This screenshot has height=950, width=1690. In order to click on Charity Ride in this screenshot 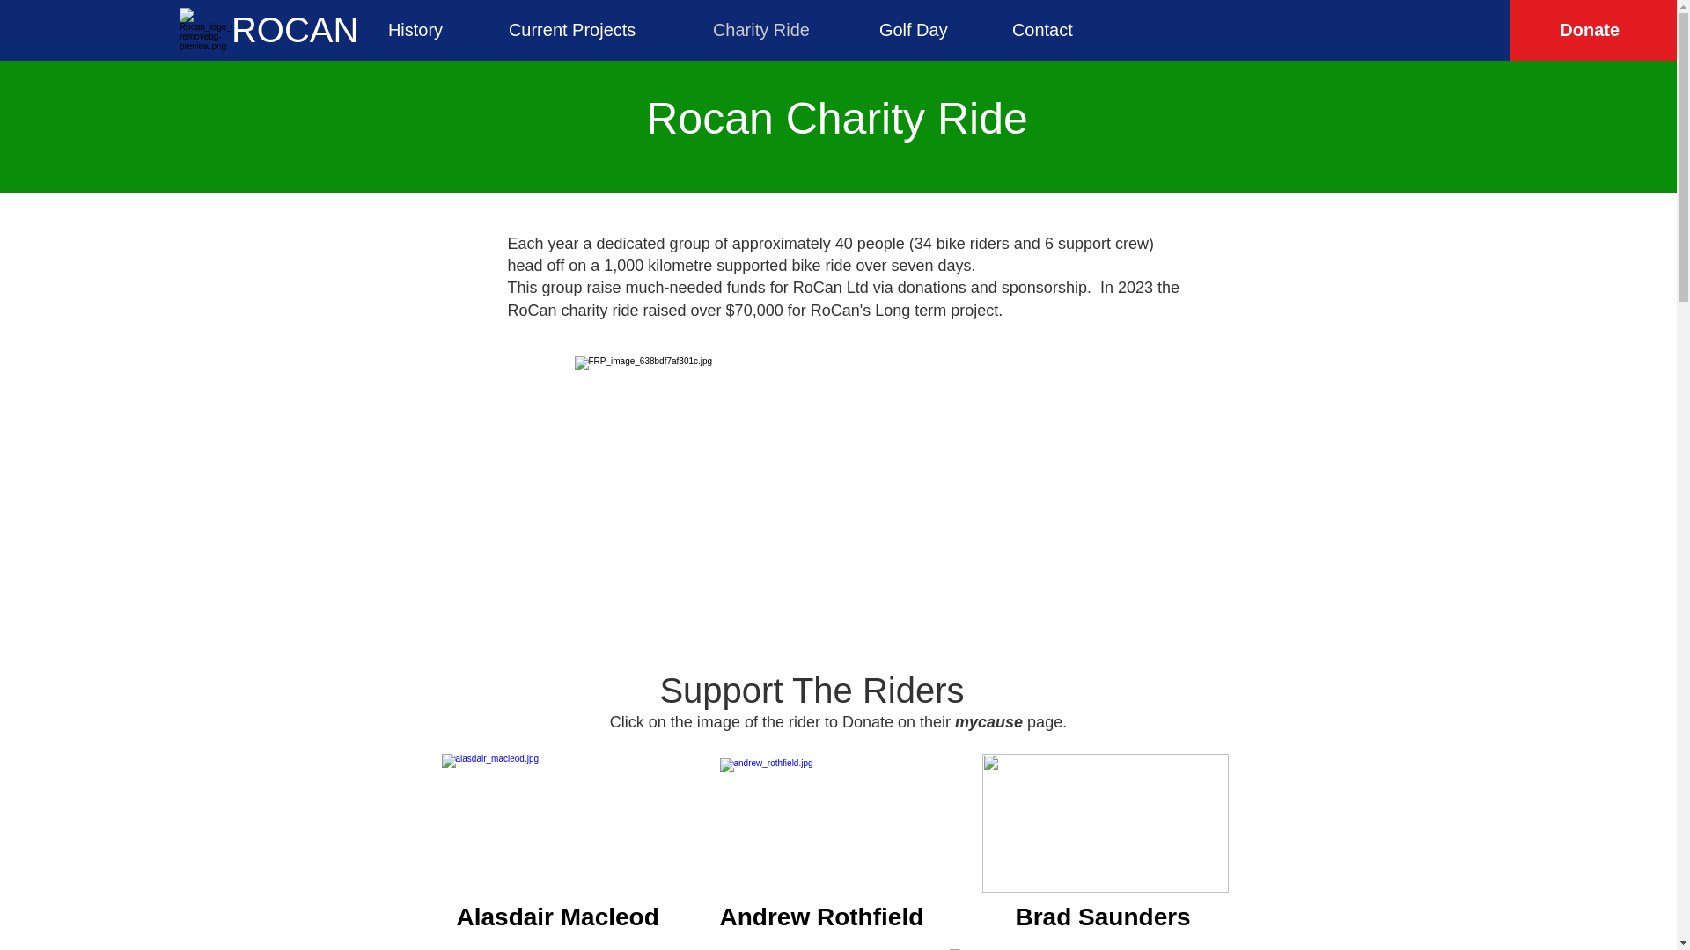, I will do `click(782, 30)`.